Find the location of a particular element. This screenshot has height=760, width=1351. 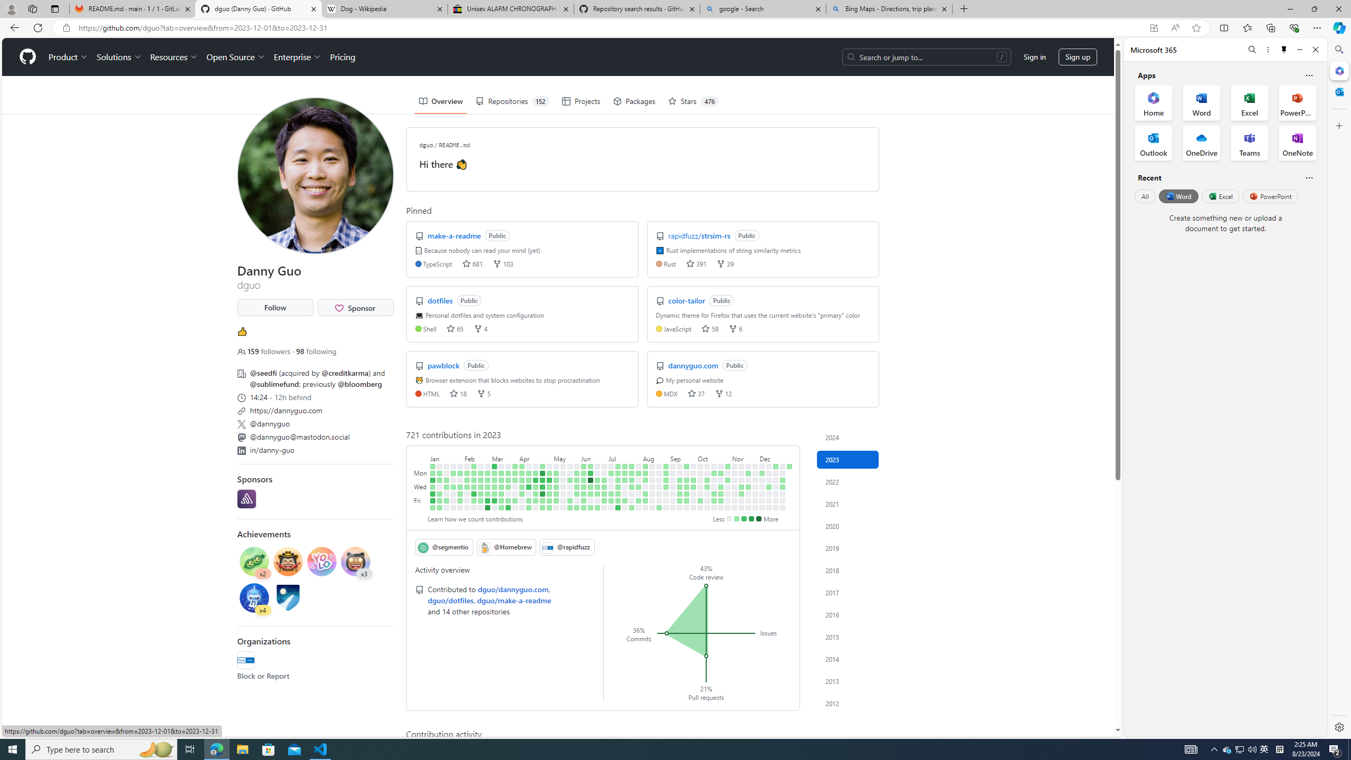

PowerPoint is located at coordinates (1271, 196).